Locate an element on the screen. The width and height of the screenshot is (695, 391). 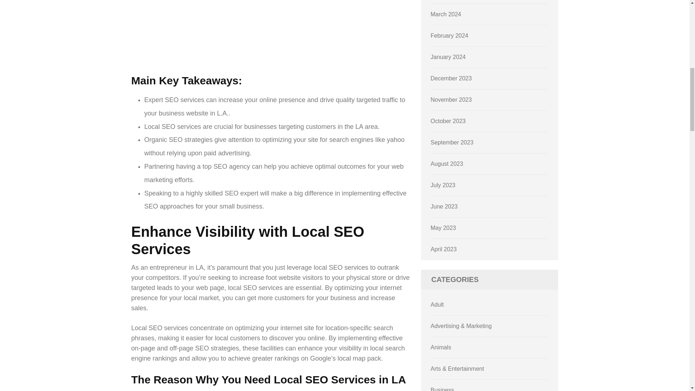
Adult is located at coordinates (437, 304).